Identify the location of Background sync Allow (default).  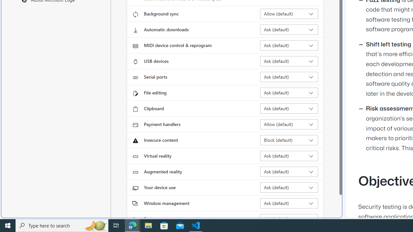
(289, 14).